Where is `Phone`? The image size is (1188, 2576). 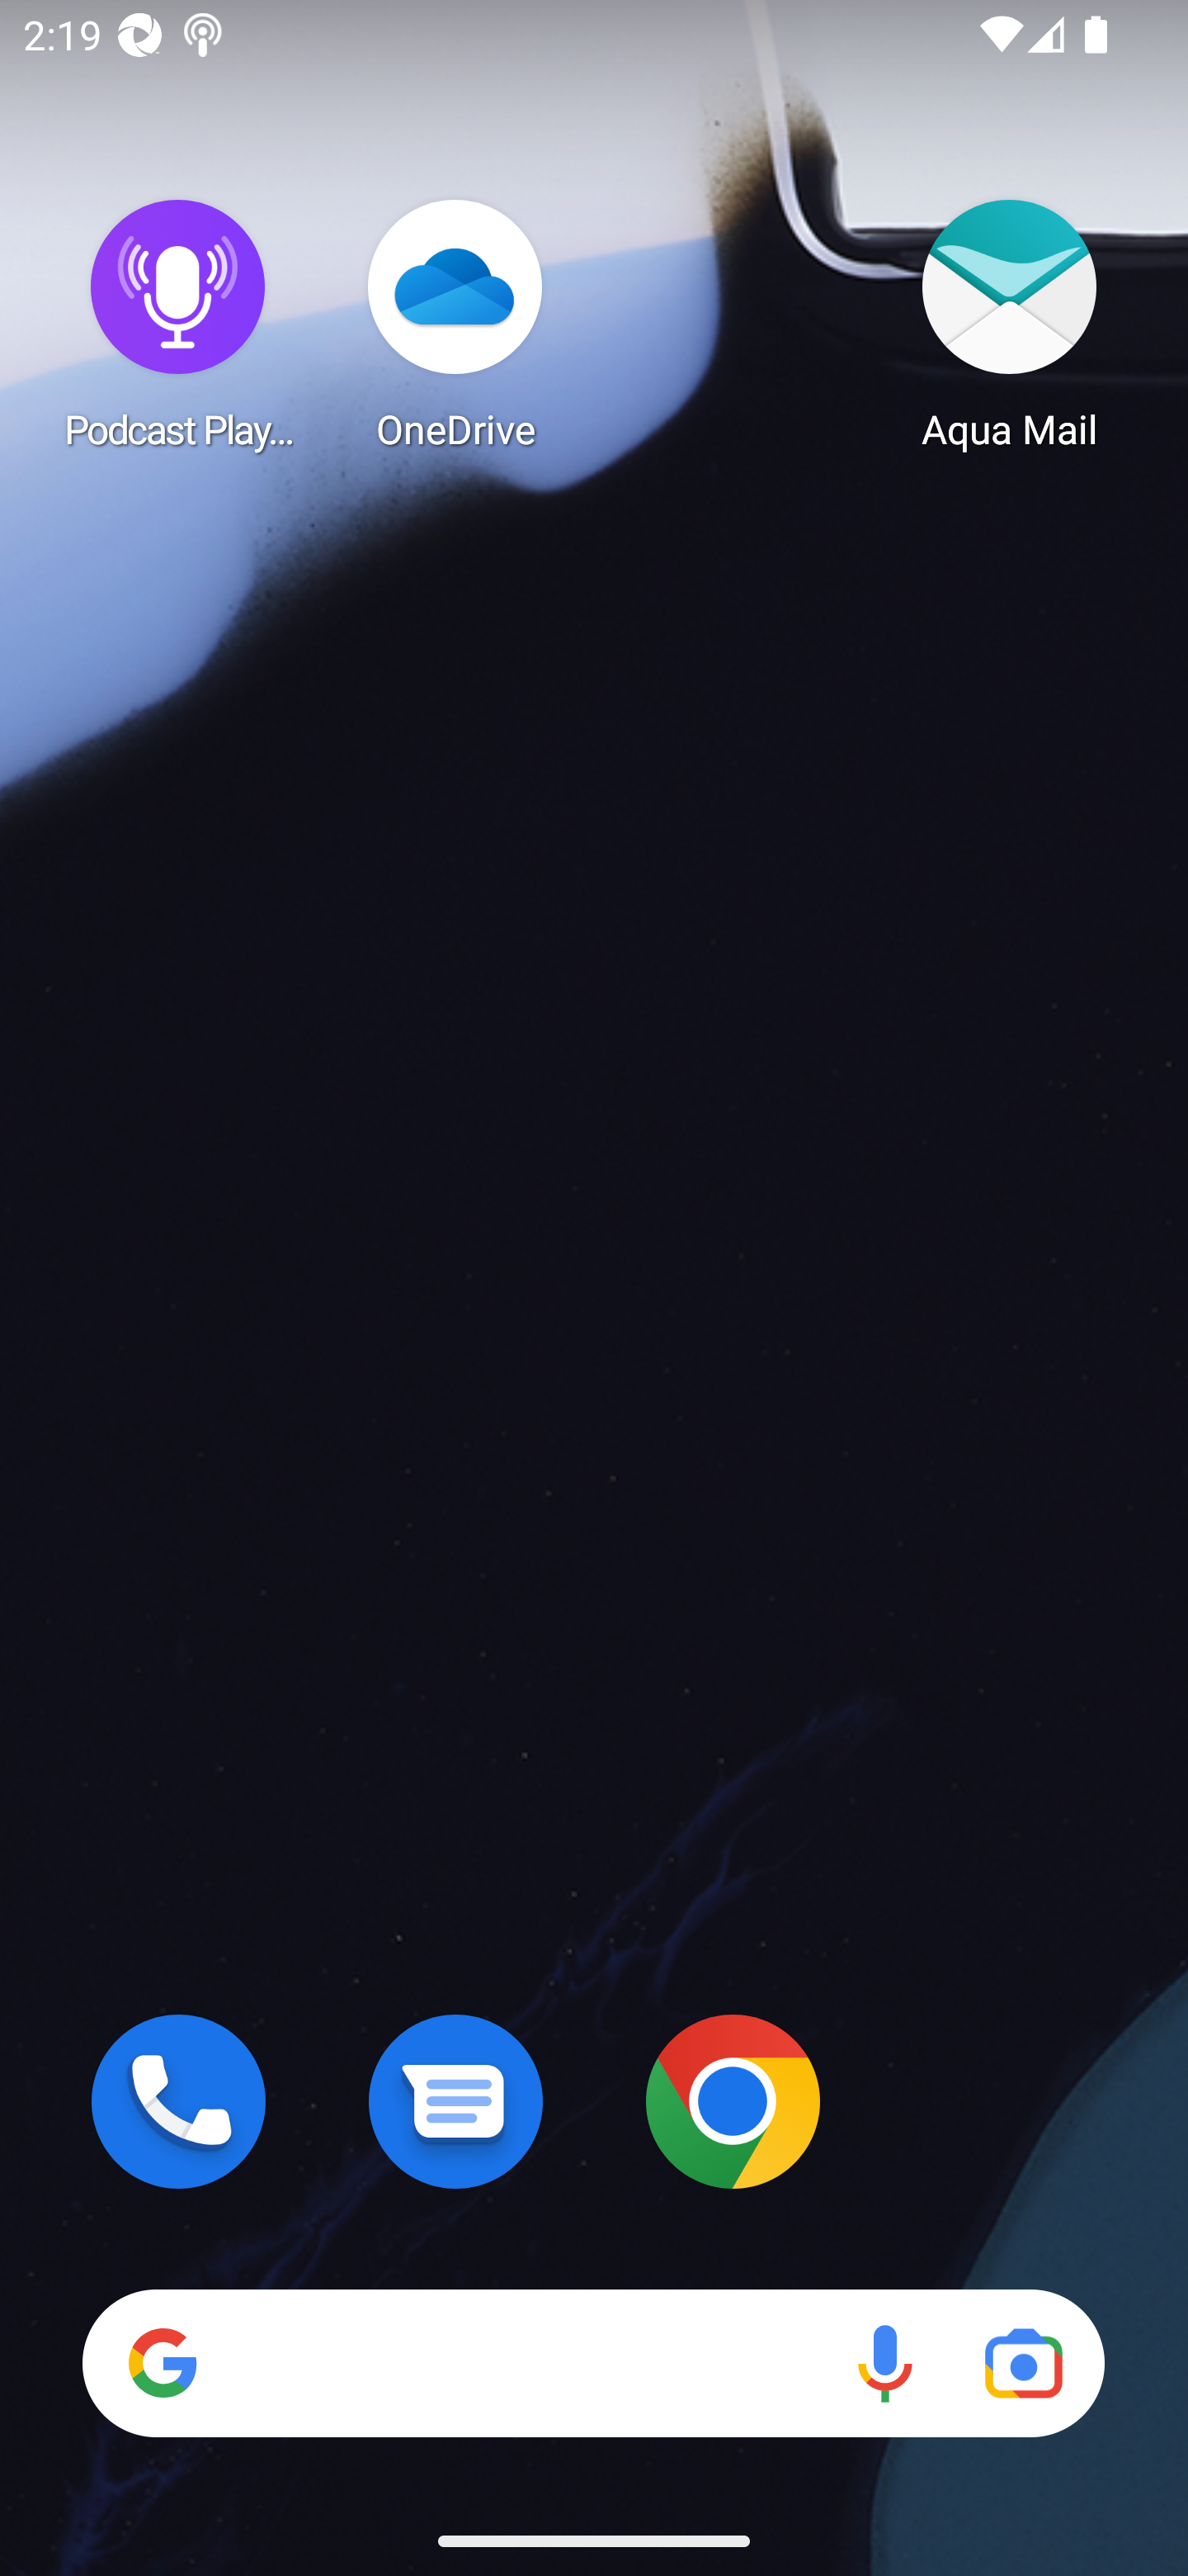
Phone is located at coordinates (178, 2101).